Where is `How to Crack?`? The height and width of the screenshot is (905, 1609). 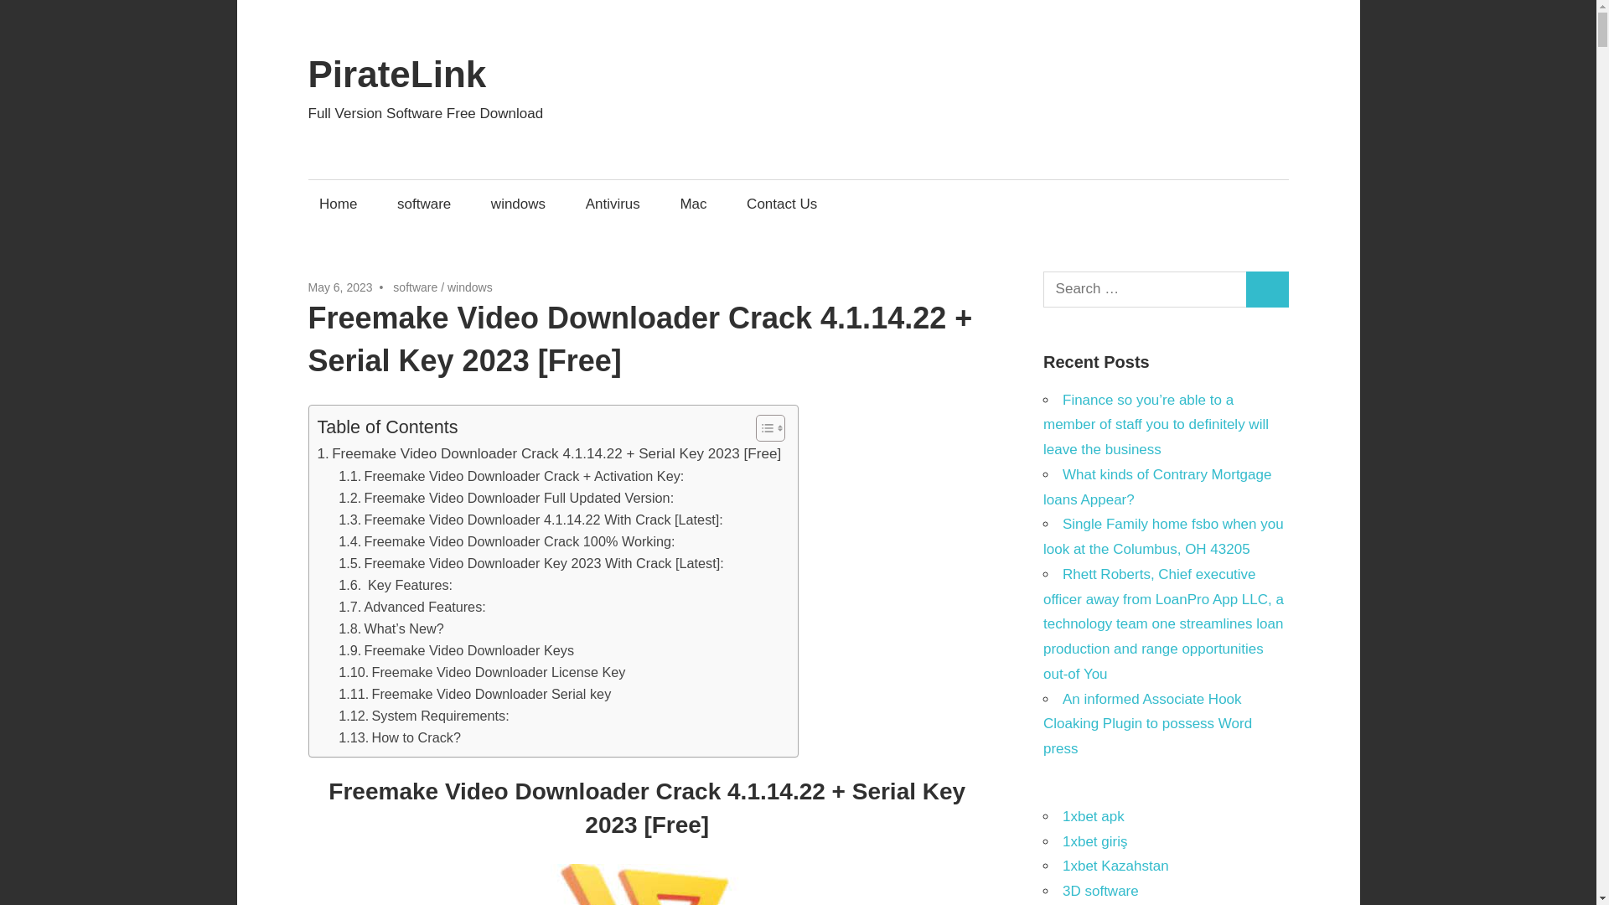
How to Crack? is located at coordinates (399, 737).